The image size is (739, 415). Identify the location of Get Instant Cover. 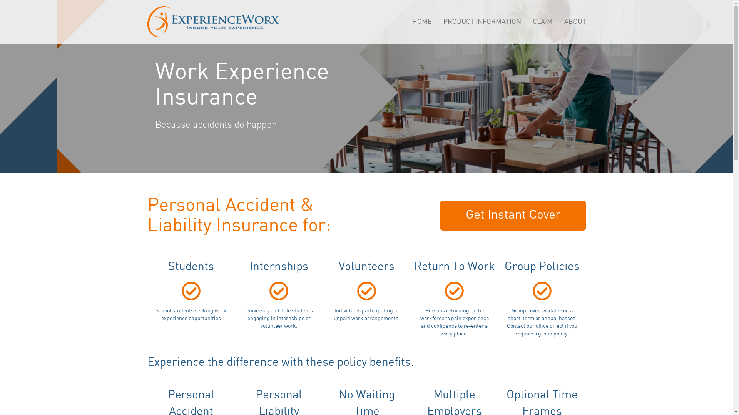
(513, 216).